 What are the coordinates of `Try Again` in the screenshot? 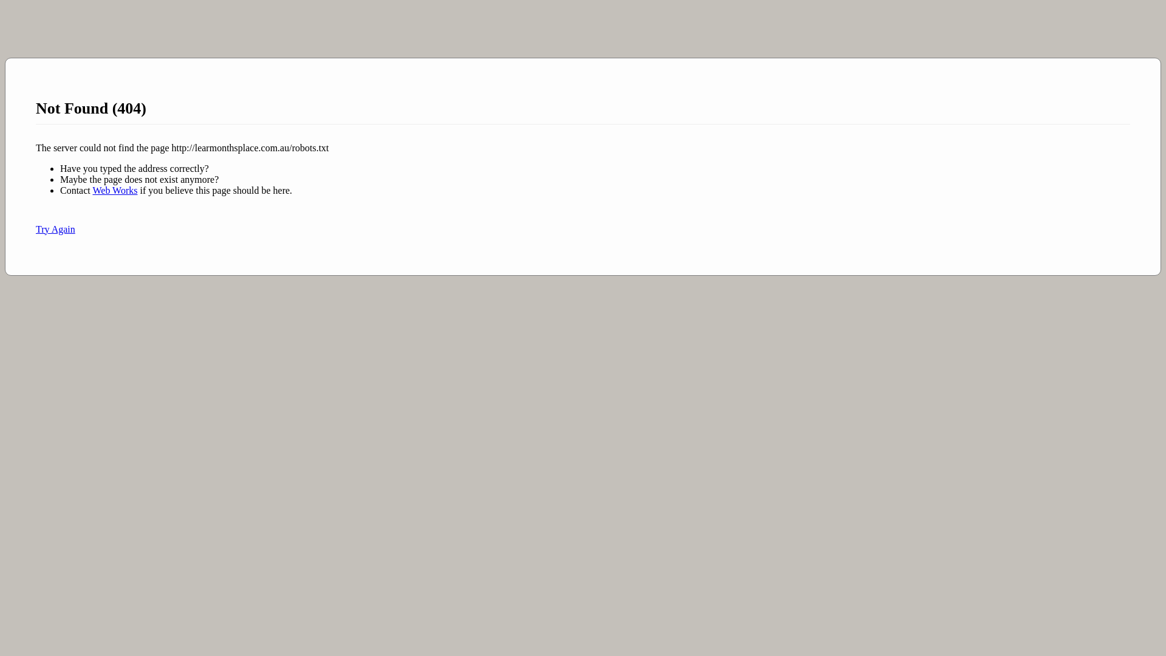 It's located at (56, 230).